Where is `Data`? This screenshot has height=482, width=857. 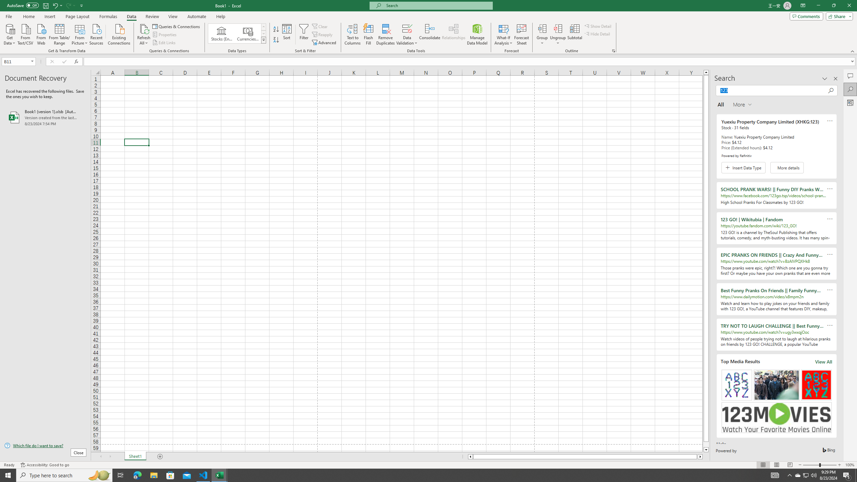 Data is located at coordinates (131, 16).